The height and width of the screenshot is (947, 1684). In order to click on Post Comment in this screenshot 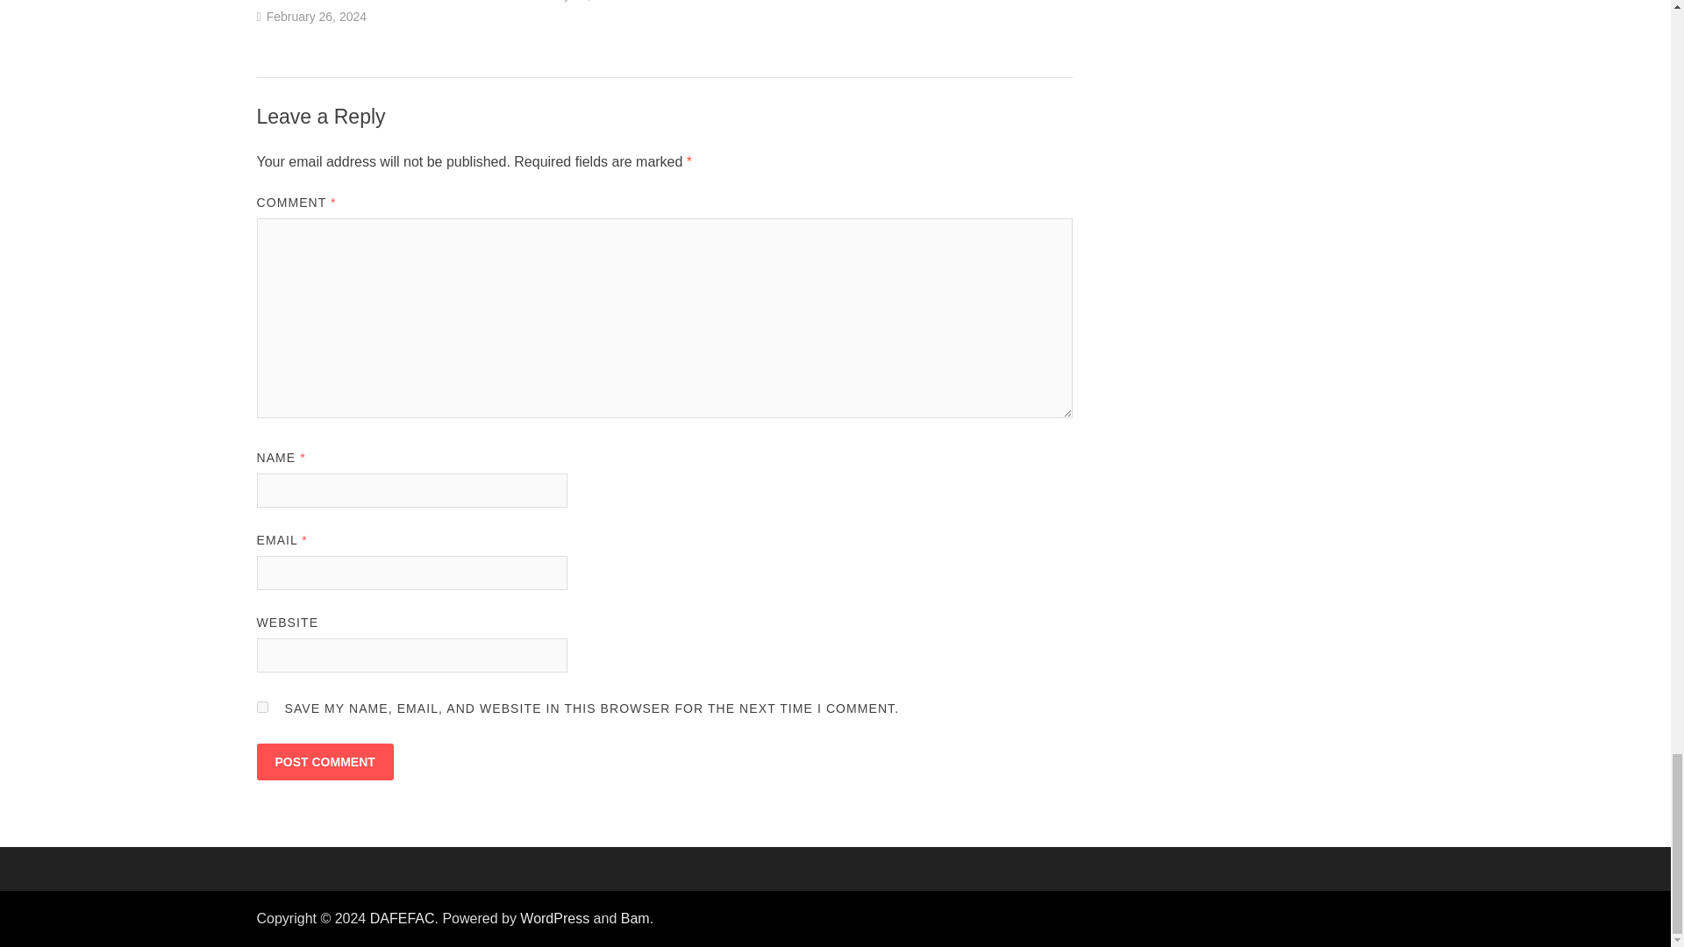, I will do `click(324, 761)`.